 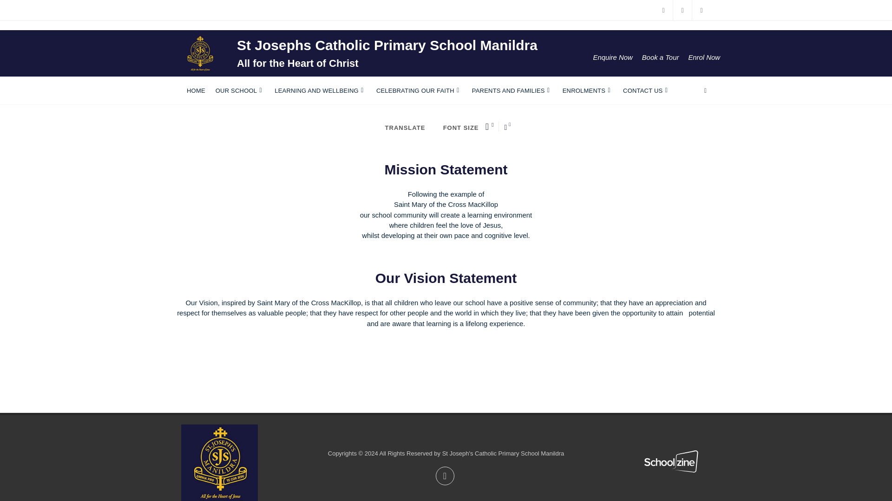 What do you see at coordinates (587, 91) in the screenshot?
I see `ENROLMENTS` at bounding box center [587, 91].